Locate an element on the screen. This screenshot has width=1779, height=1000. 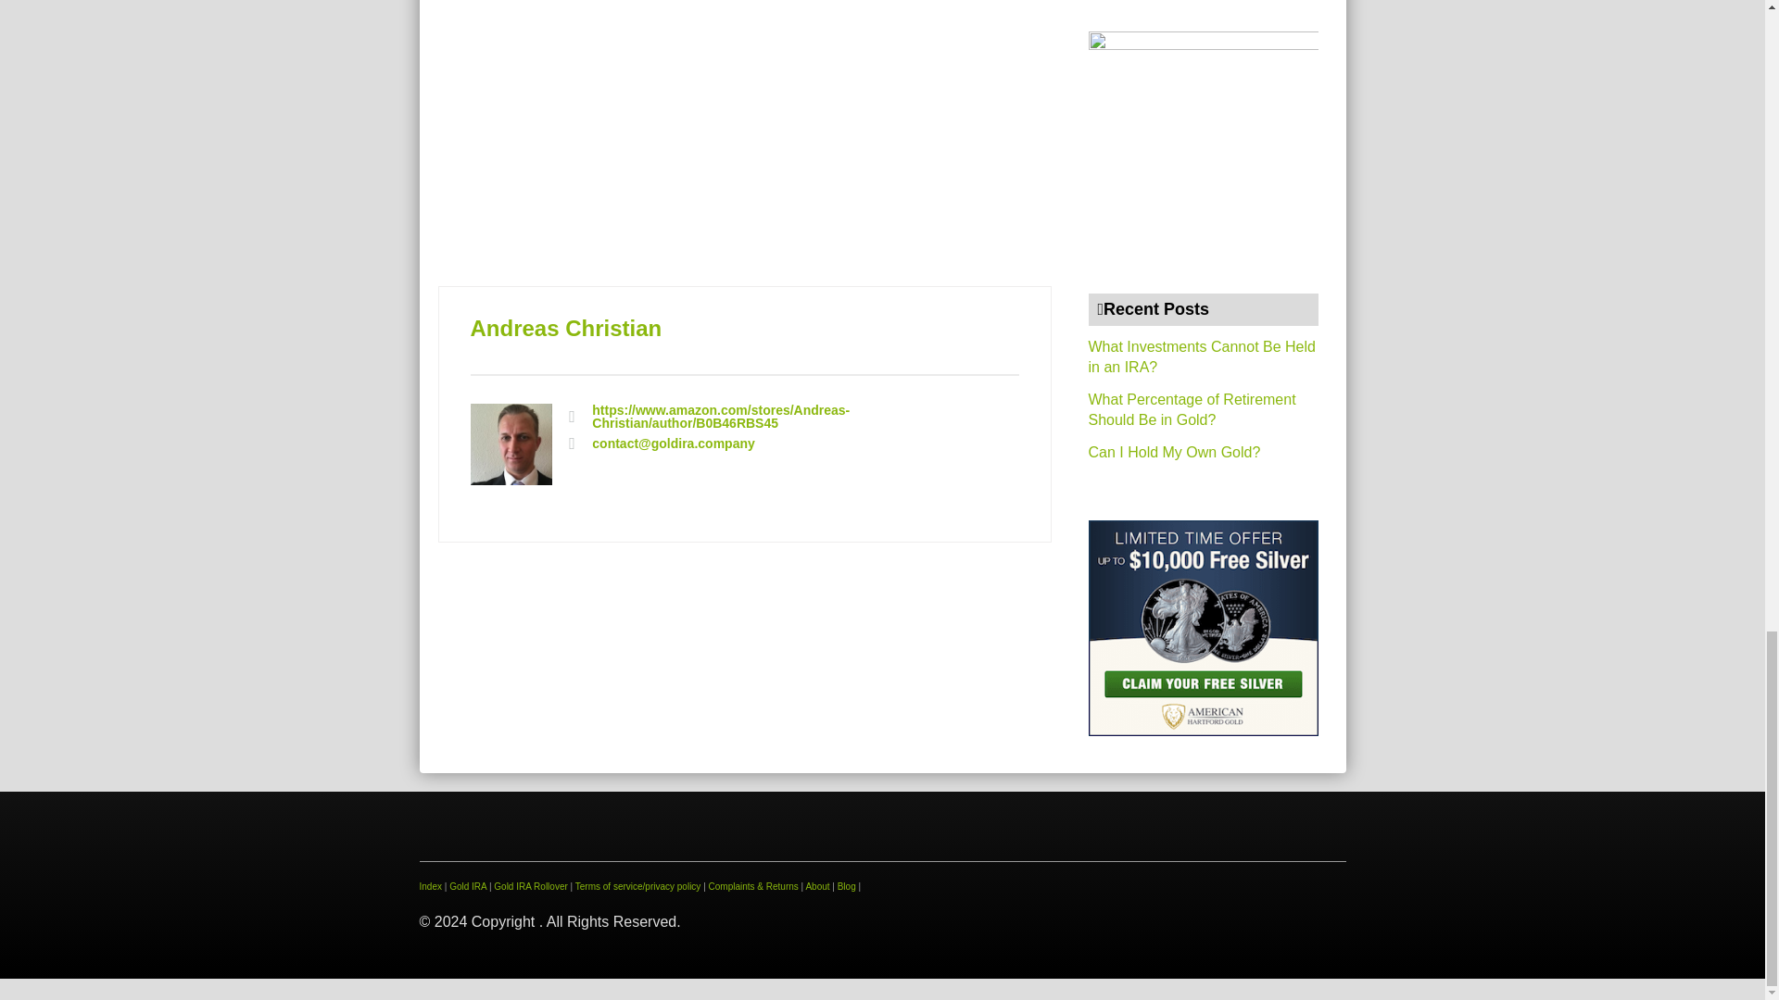
Gold IRA Rollover is located at coordinates (530, 886).